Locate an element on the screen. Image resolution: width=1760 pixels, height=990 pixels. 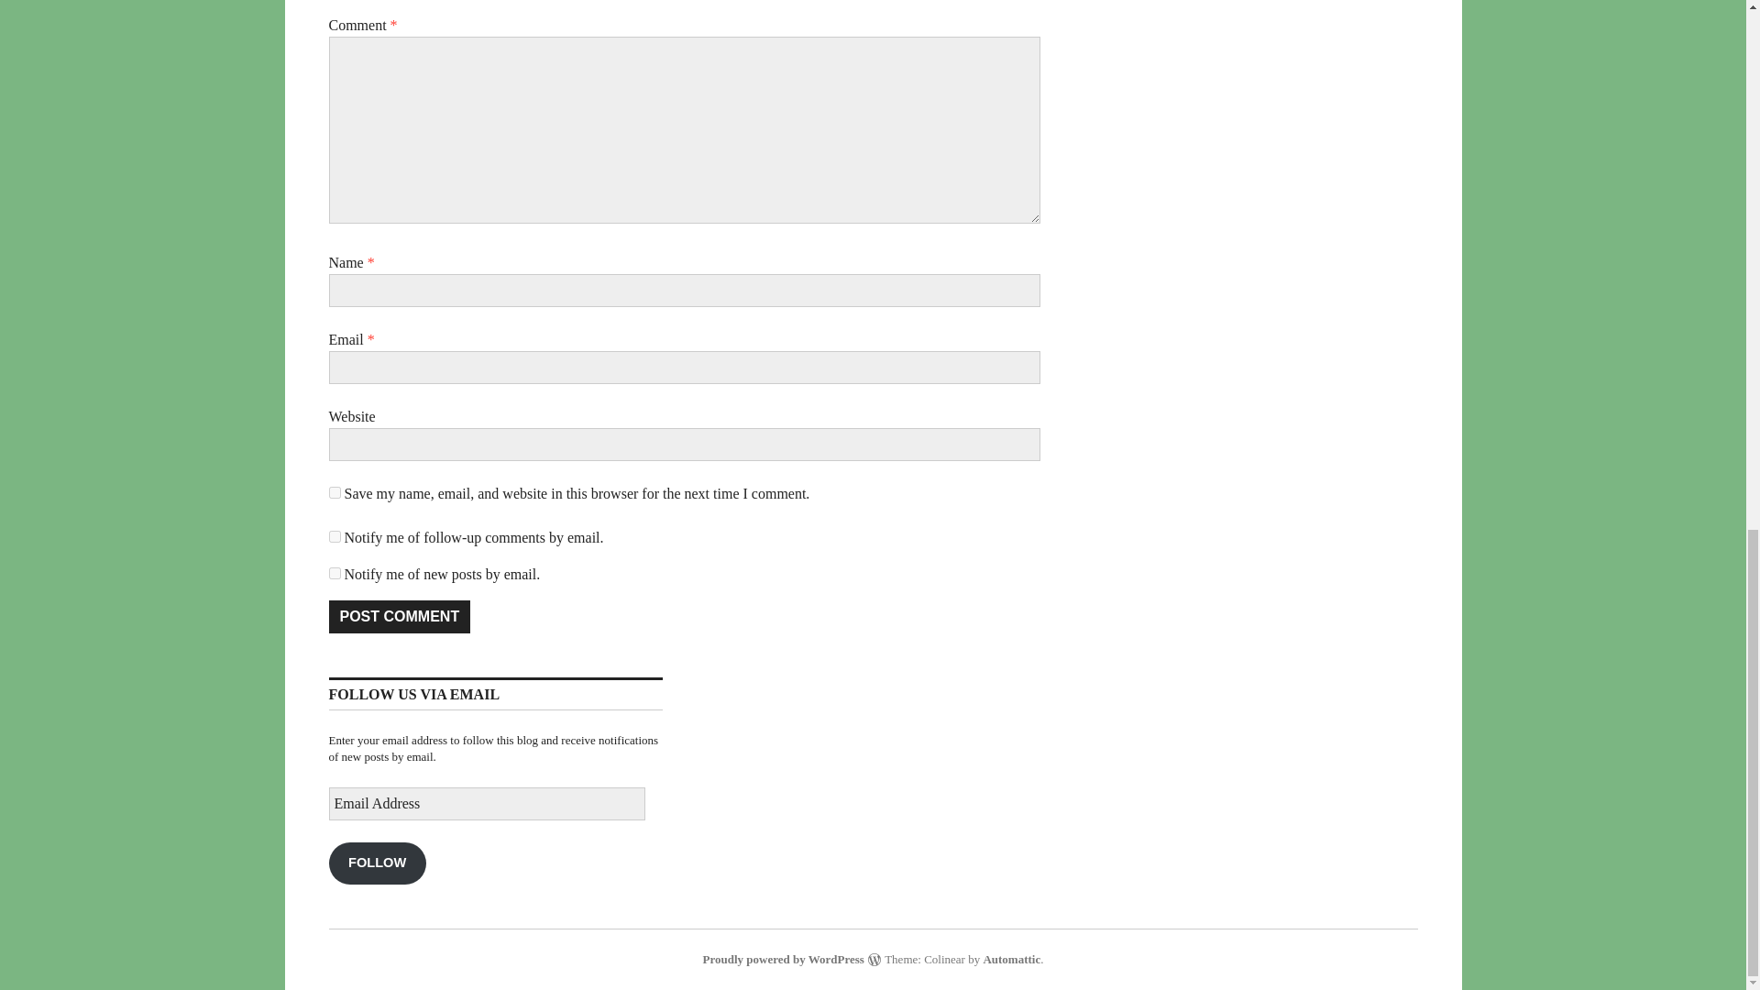
subscribe is located at coordinates (334, 572).